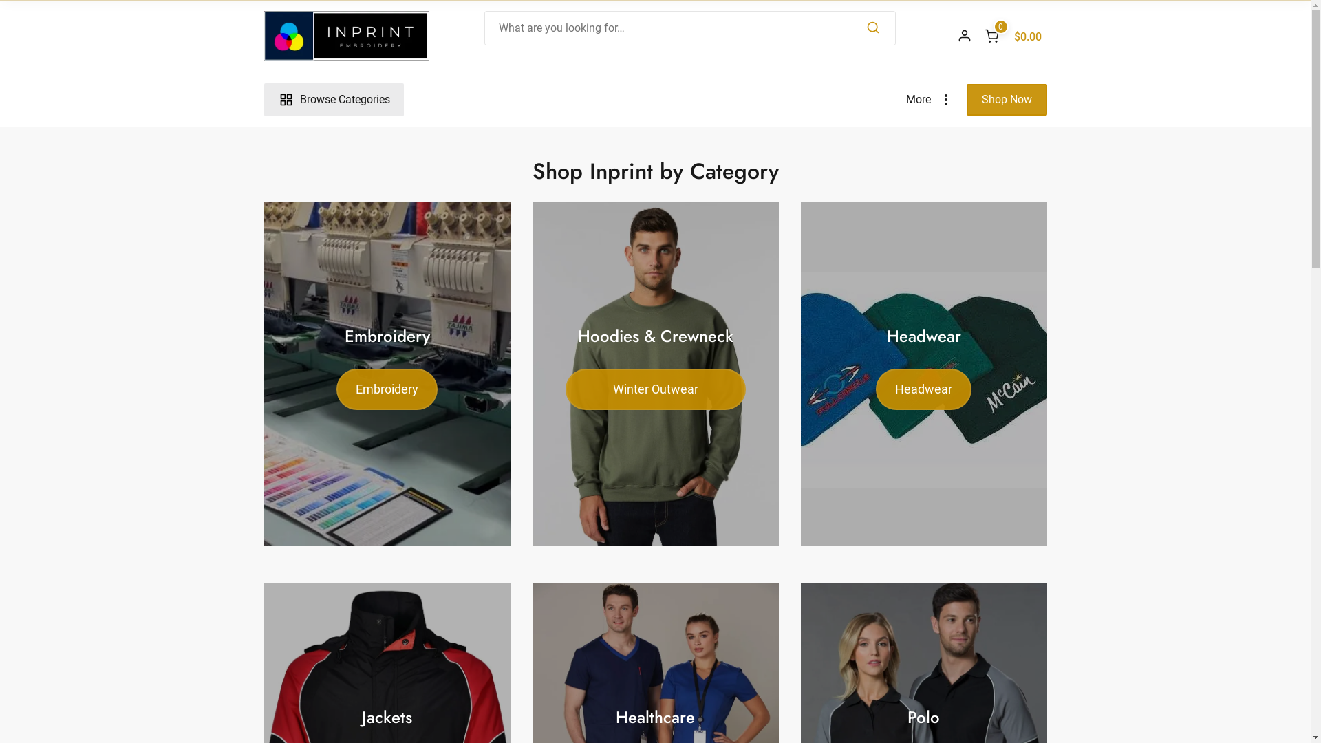 This screenshot has width=1321, height=743. What do you see at coordinates (924, 374) in the screenshot?
I see `Inprint - Home 5` at bounding box center [924, 374].